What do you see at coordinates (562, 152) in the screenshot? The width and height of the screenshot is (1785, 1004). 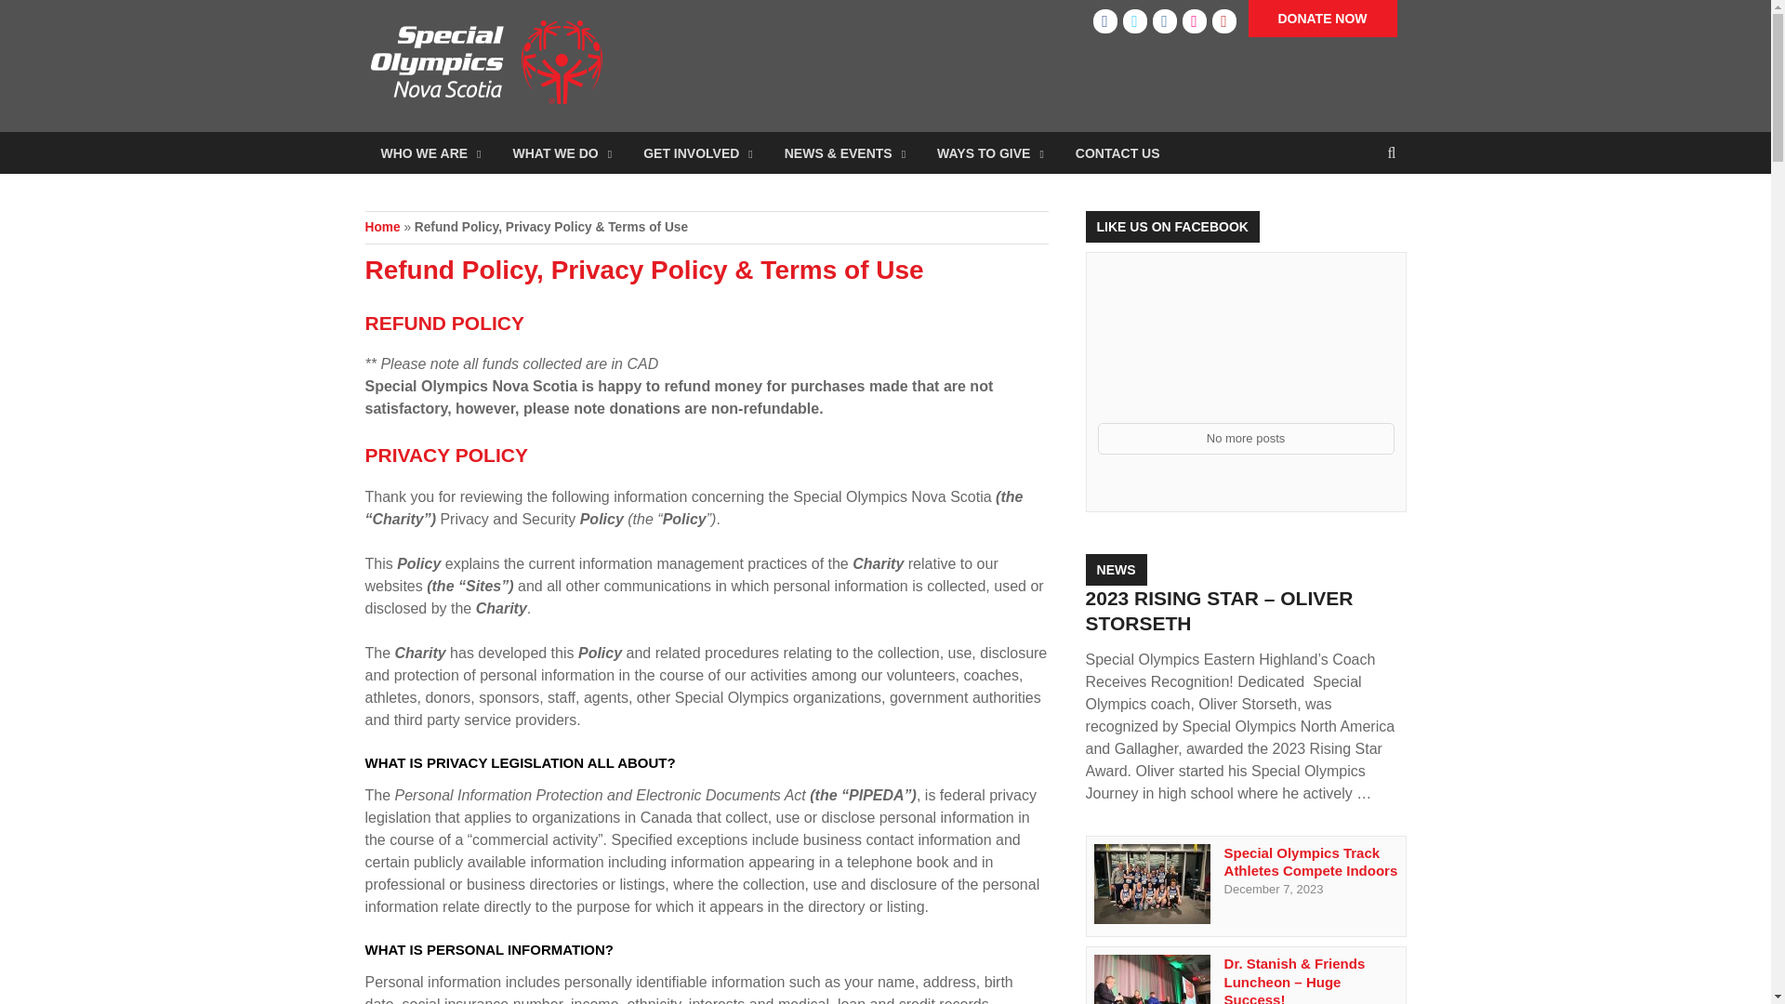 I see `WHAT WE DO` at bounding box center [562, 152].